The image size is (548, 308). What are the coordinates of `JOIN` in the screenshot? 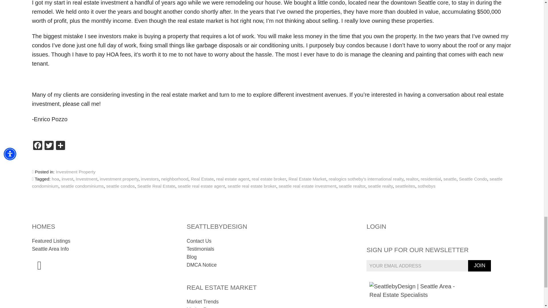 It's located at (479, 266).